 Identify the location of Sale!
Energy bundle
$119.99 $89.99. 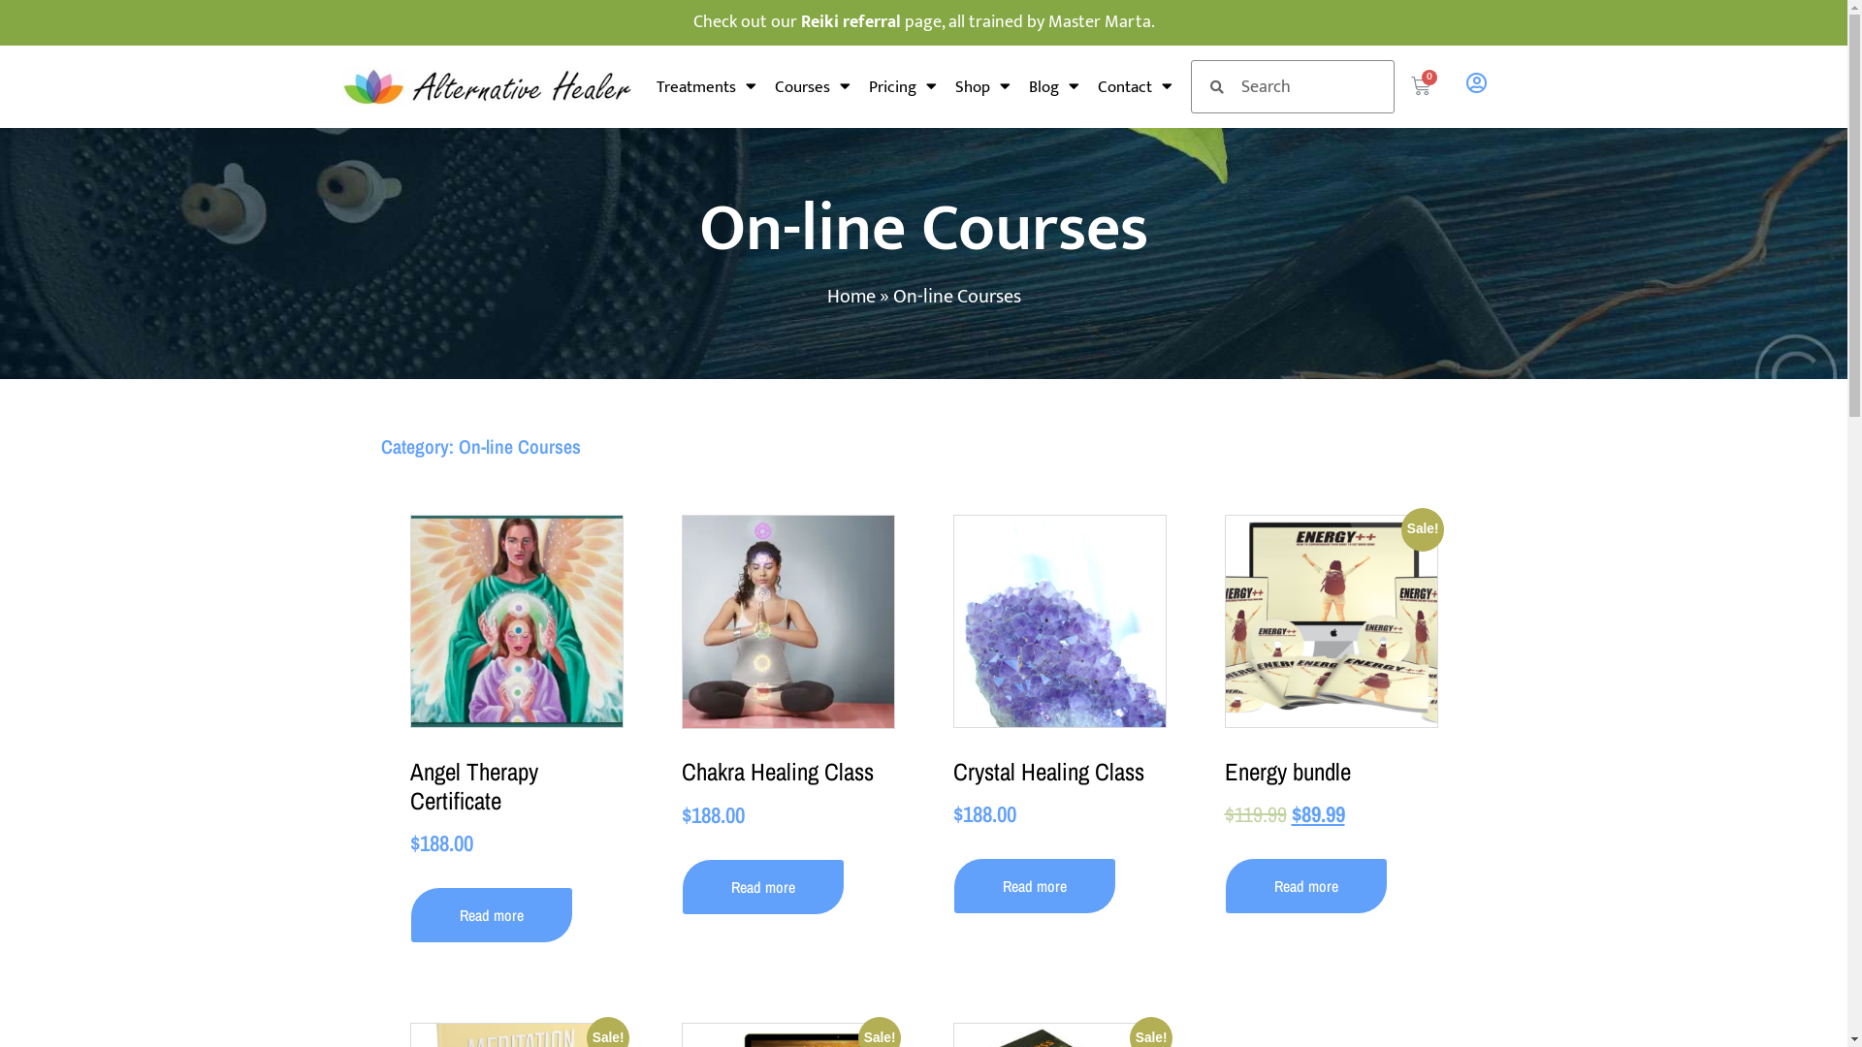
(1331, 673).